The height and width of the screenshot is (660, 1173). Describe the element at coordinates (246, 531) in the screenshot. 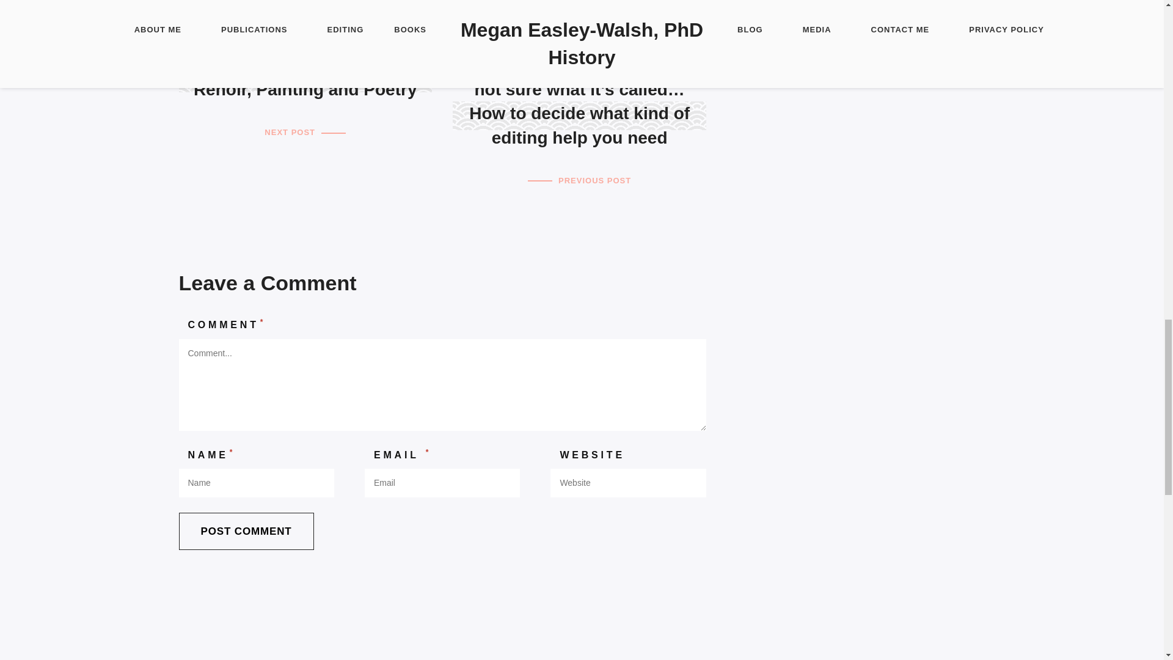

I see `Post Comment` at that location.